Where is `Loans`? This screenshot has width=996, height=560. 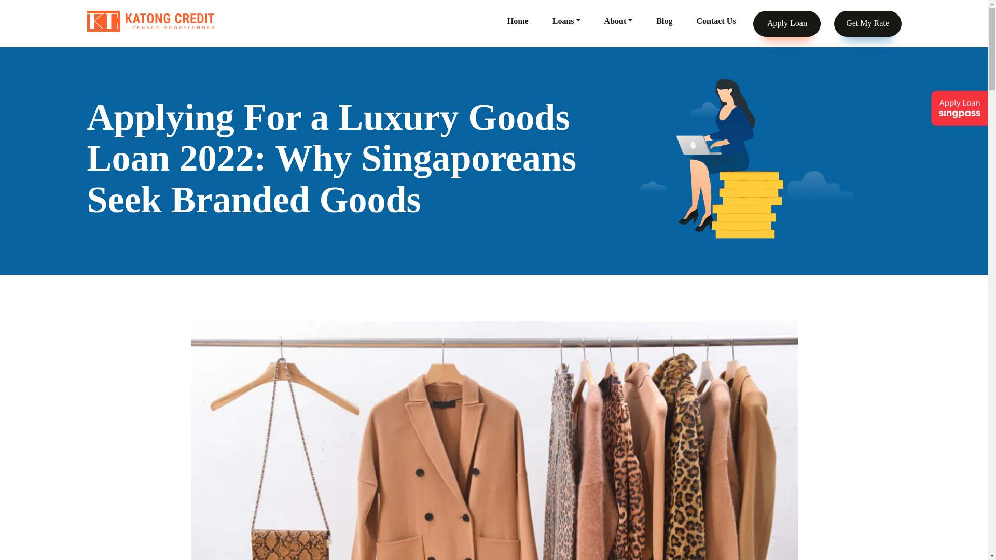
Loans is located at coordinates (566, 21).